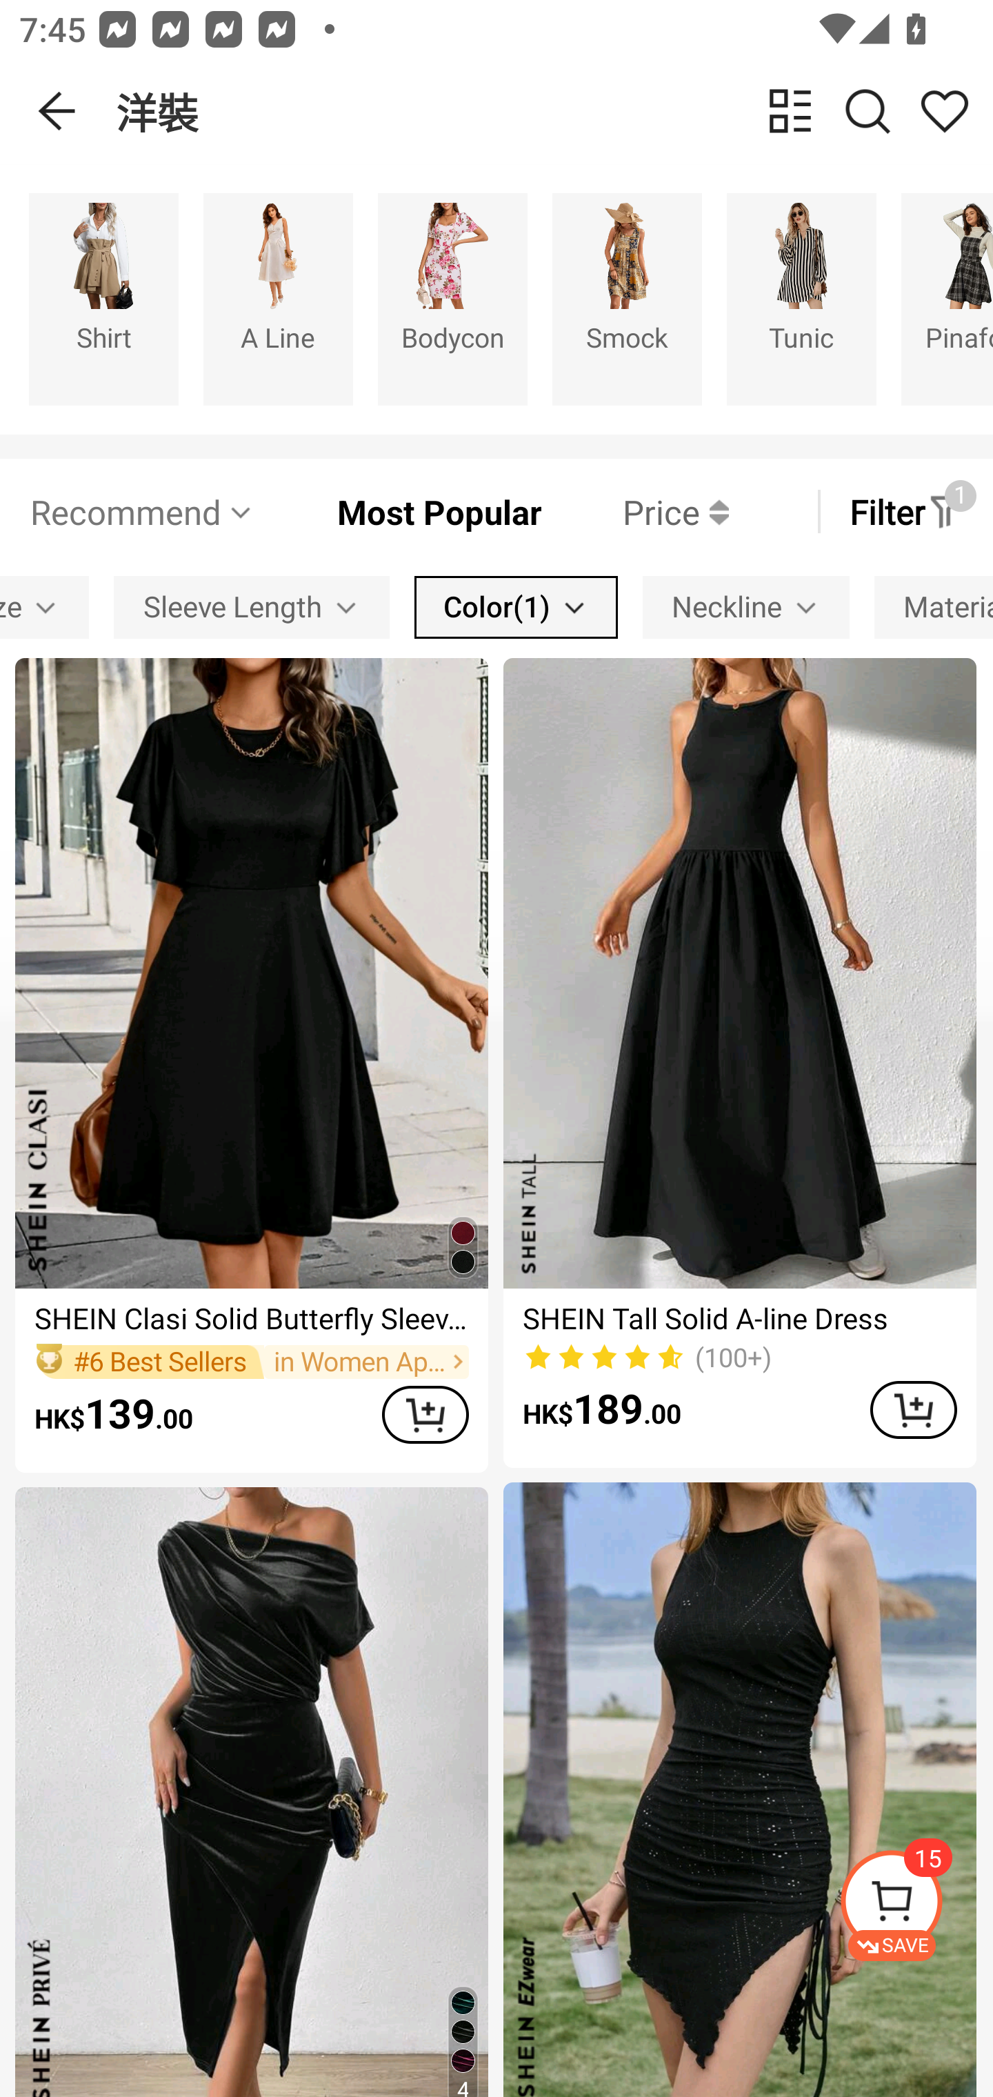 Image resolution: width=993 pixels, height=2097 pixels. I want to click on SAVE, so click(916, 1905).